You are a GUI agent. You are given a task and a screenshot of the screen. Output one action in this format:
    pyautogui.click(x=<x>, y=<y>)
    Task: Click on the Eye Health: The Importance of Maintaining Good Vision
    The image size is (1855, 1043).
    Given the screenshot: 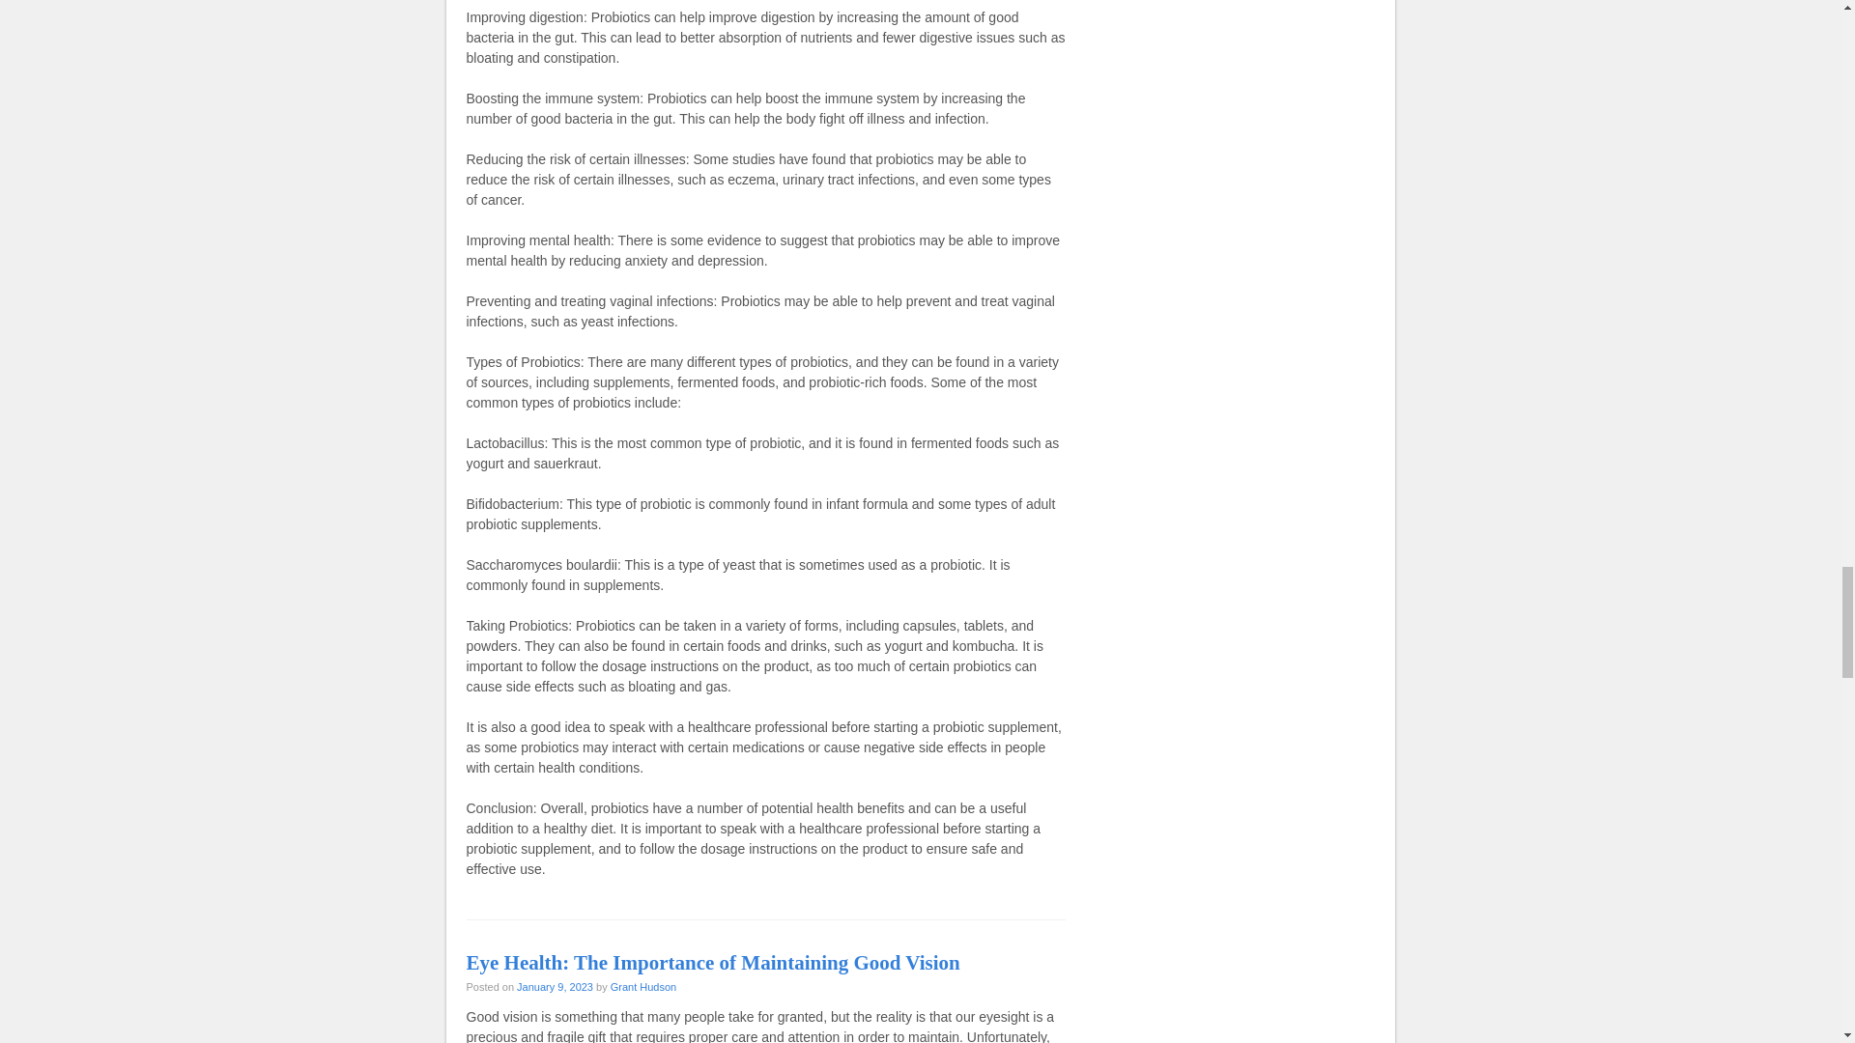 What is the action you would take?
    pyautogui.click(x=711, y=962)
    